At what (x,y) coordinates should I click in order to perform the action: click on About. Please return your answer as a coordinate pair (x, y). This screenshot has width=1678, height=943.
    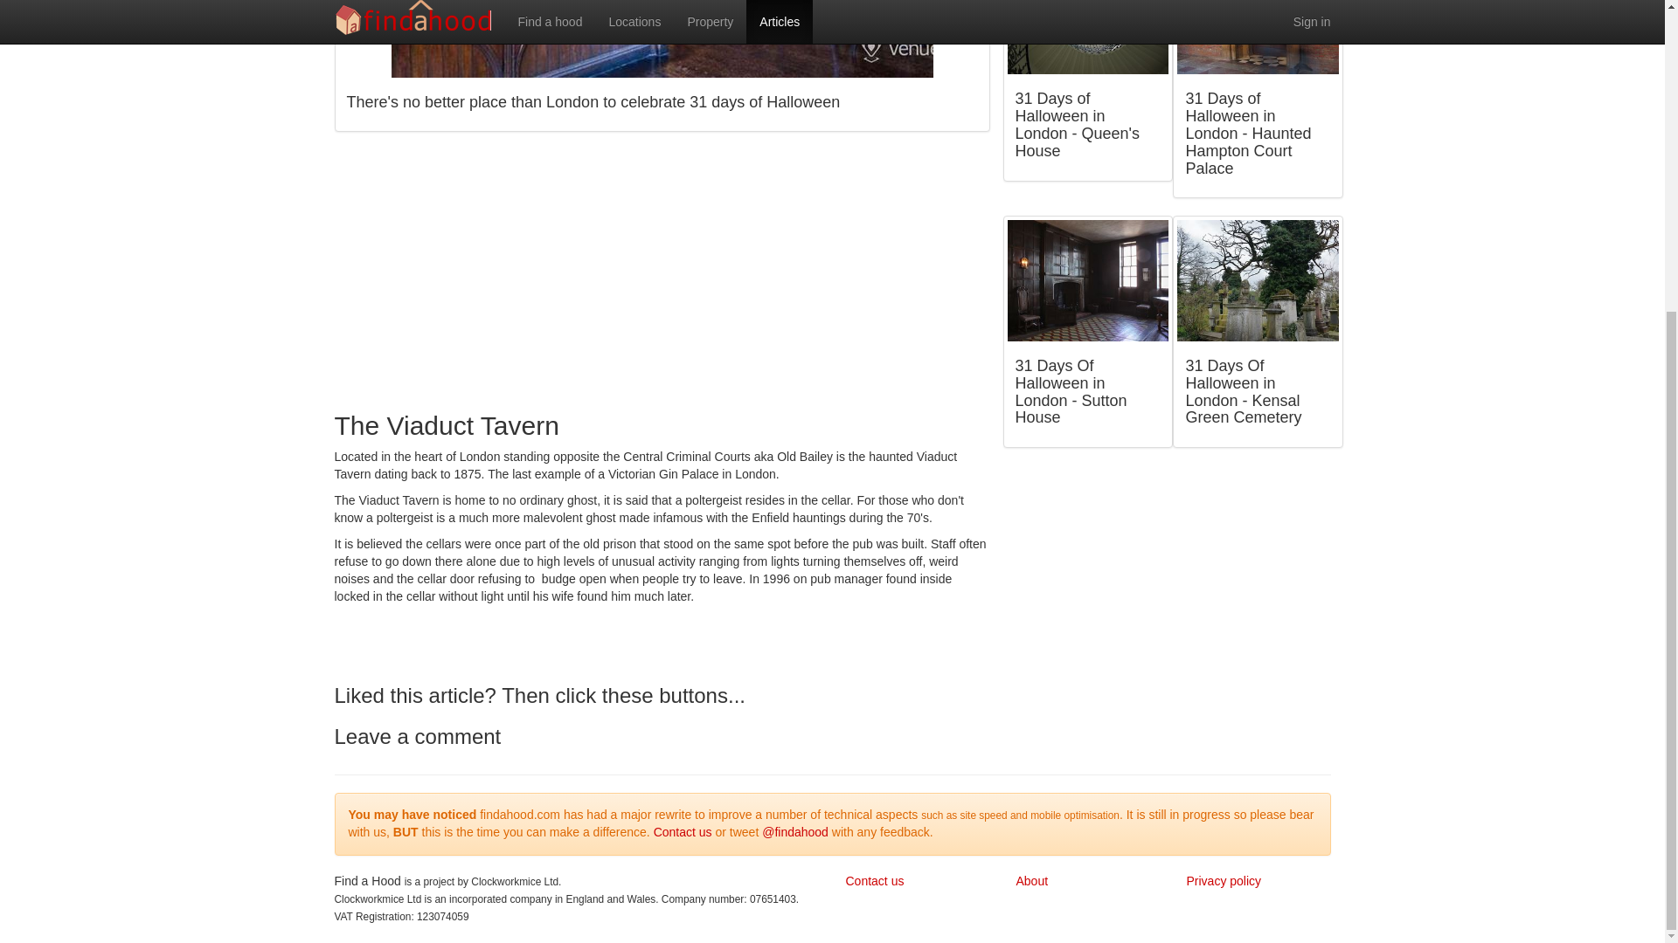
    Looking at the image, I should click on (1031, 881).